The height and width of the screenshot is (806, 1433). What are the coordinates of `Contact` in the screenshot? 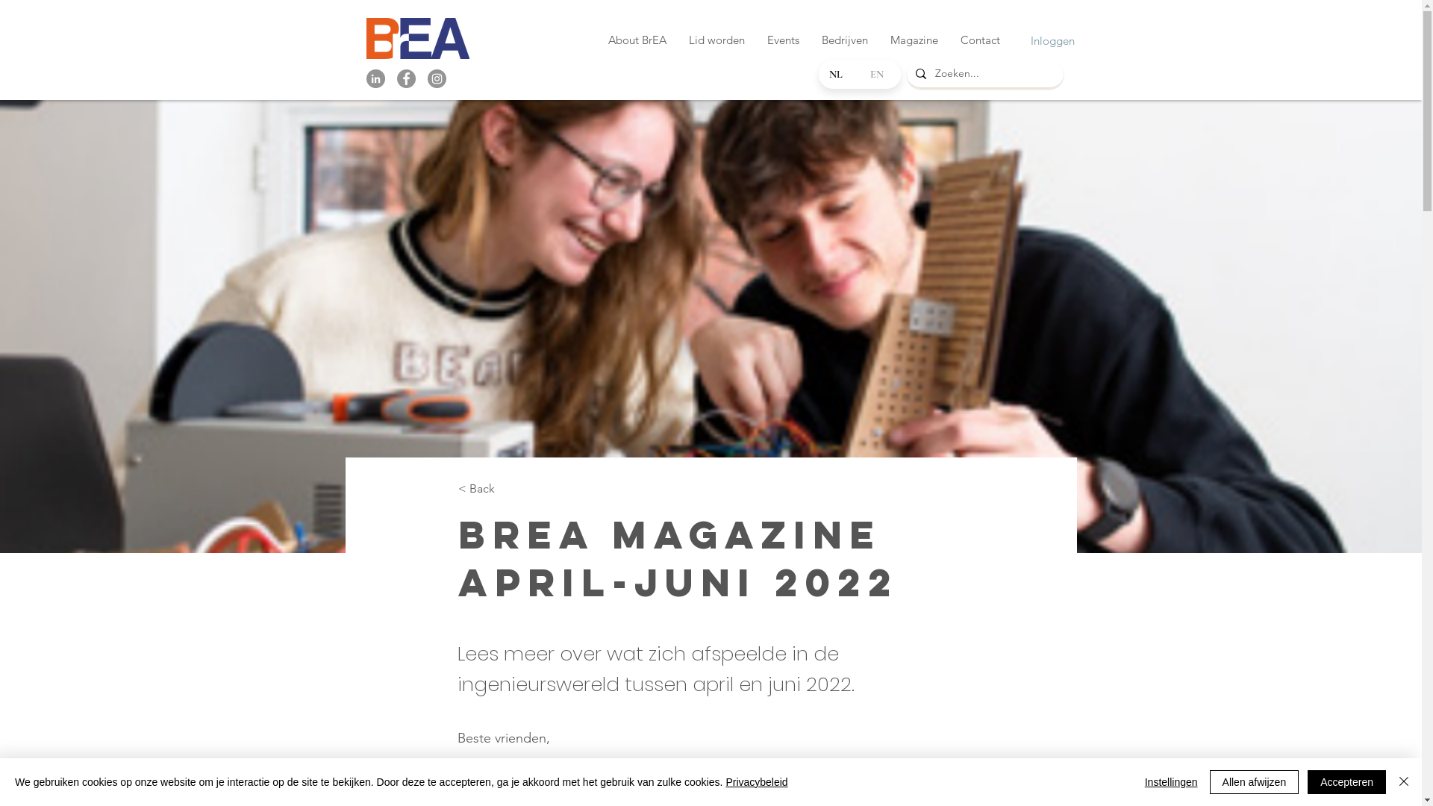 It's located at (981, 40).